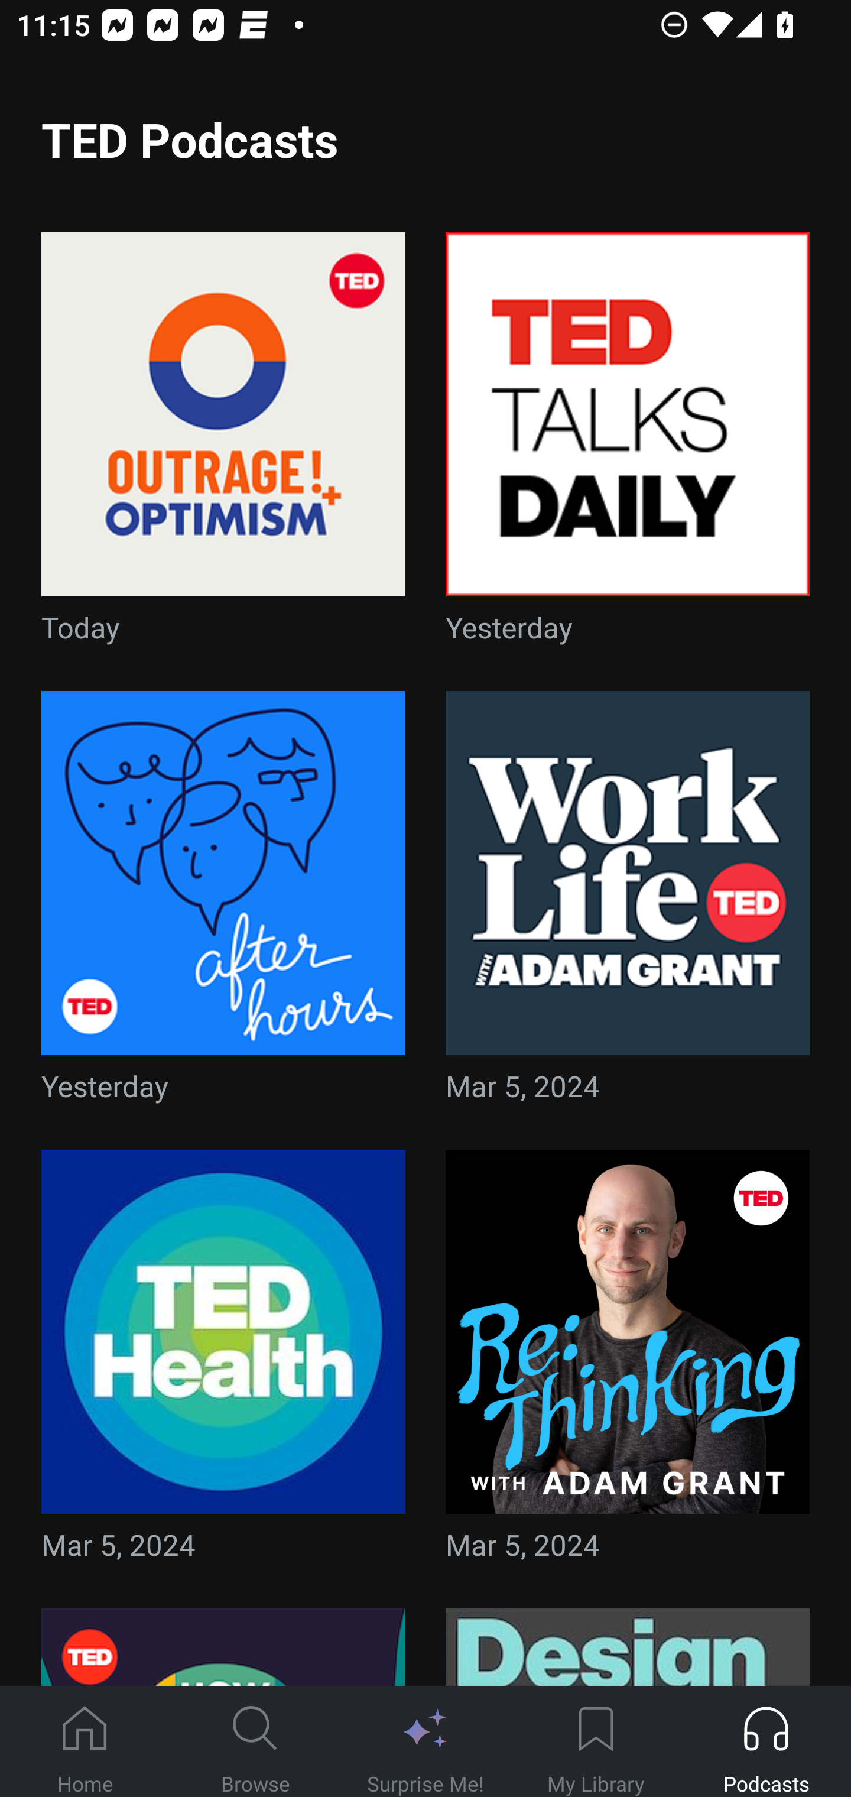  Describe the element at coordinates (223, 1363) in the screenshot. I see `Mar 5, 2024` at that location.